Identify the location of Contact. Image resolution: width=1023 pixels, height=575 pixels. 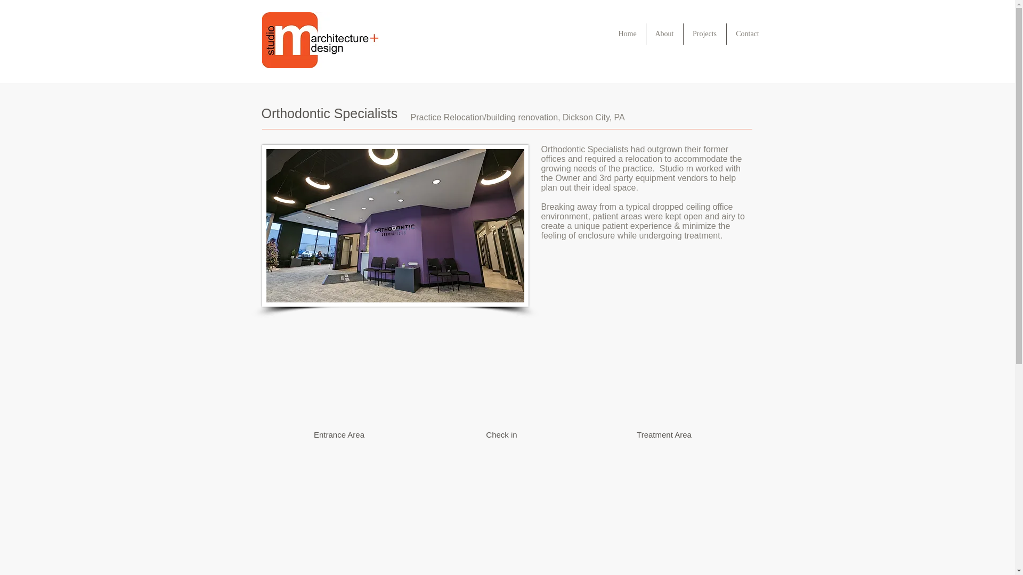
(748, 34).